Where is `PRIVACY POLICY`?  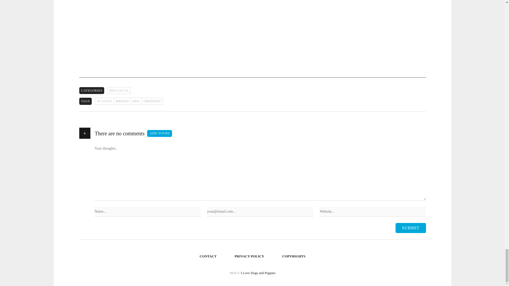
PRIVACY POLICY is located at coordinates (249, 256).